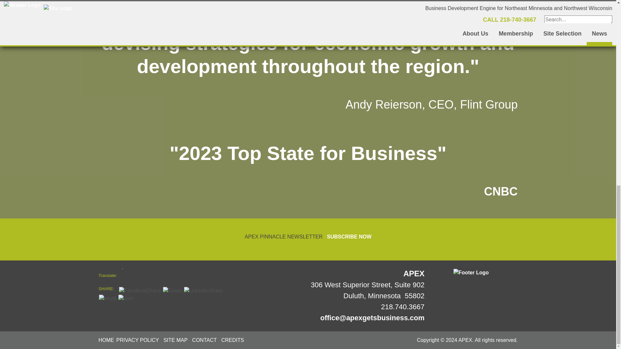 The image size is (621, 349). Describe the element at coordinates (349, 237) in the screenshot. I see `SUBSCRIBE NOW` at that location.